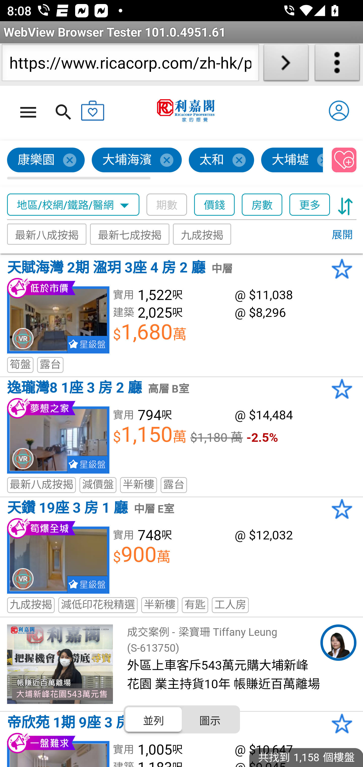 This screenshot has height=767, width=363. What do you see at coordinates (202, 234) in the screenshot?
I see `九成按揭` at bounding box center [202, 234].